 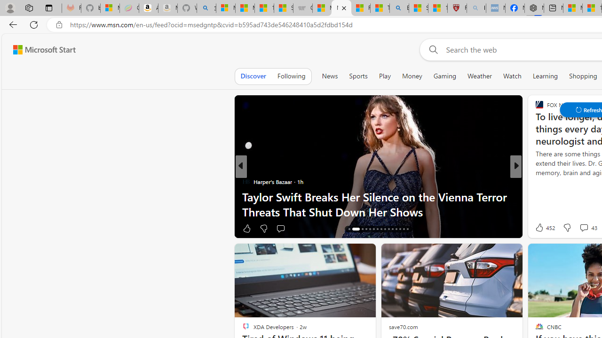 I want to click on 12 Popular Science Lies that Must be Corrected, so click(x=438, y=8).